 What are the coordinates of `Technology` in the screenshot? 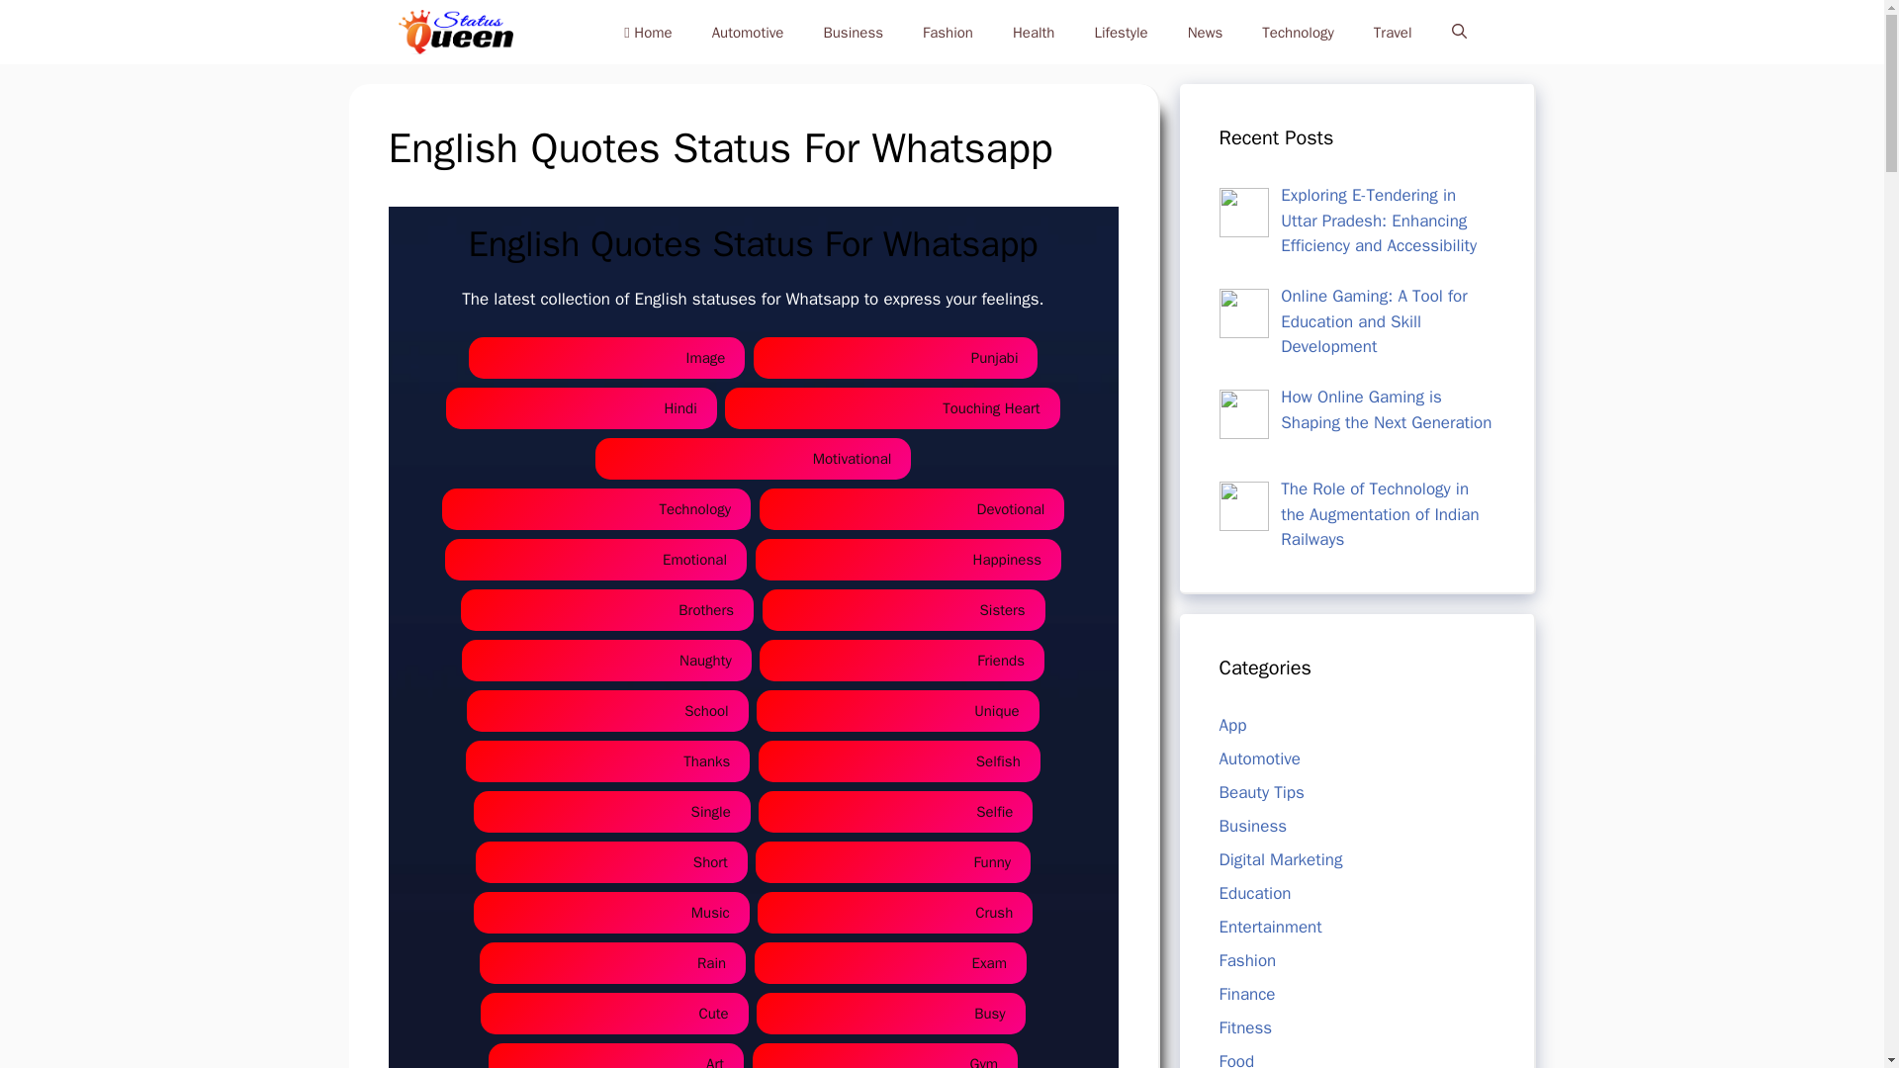 It's located at (1298, 32).